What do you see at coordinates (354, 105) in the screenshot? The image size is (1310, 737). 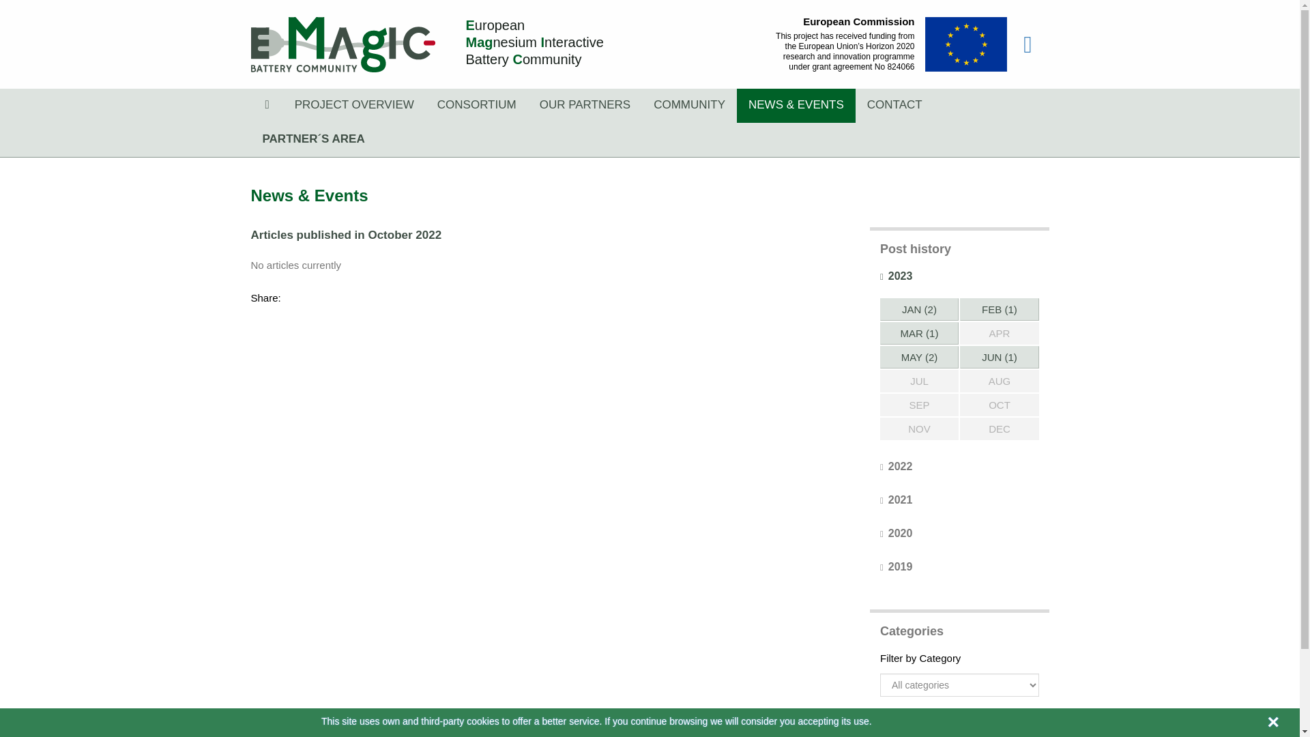 I see `PROJECT OVERVIEW` at bounding box center [354, 105].